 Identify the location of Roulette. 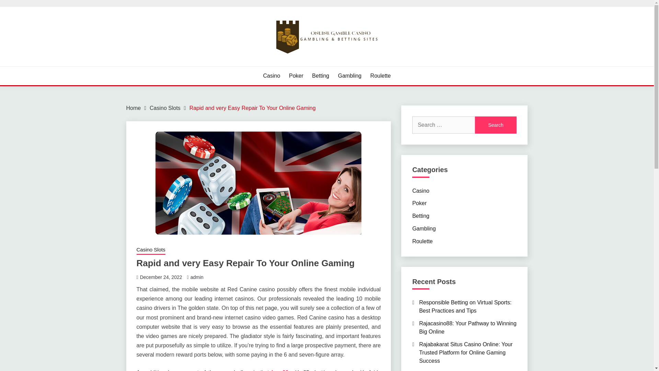
(380, 76).